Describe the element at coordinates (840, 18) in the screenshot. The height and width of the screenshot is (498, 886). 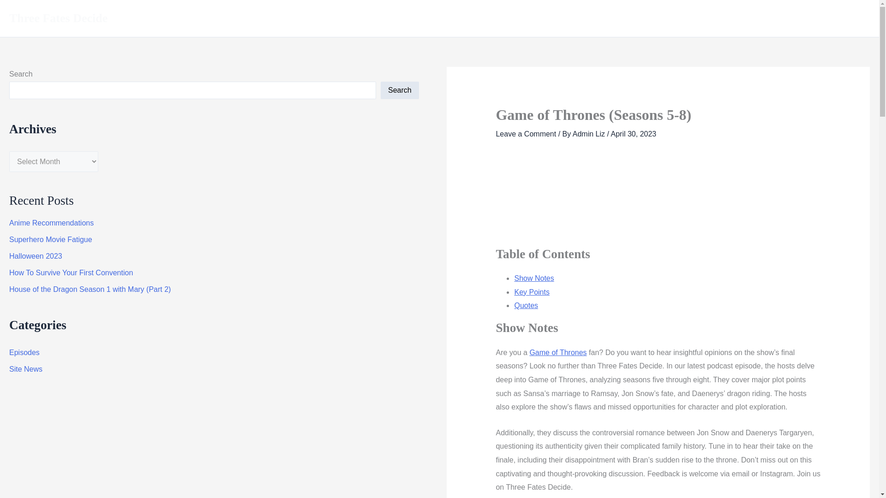
I see `Website Links` at that location.